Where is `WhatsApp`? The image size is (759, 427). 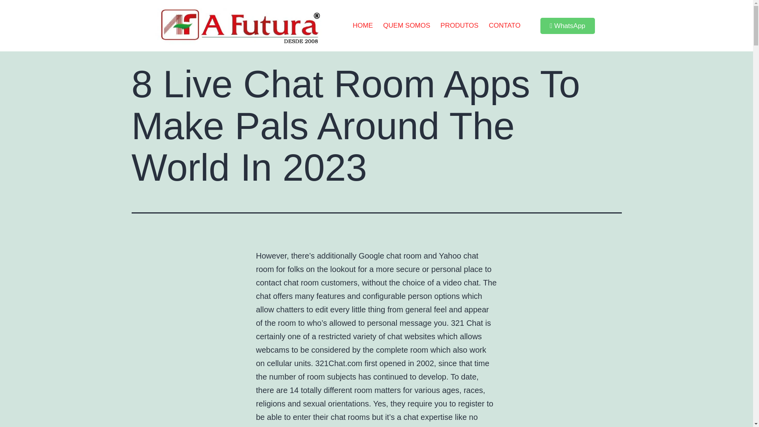
WhatsApp is located at coordinates (568, 26).